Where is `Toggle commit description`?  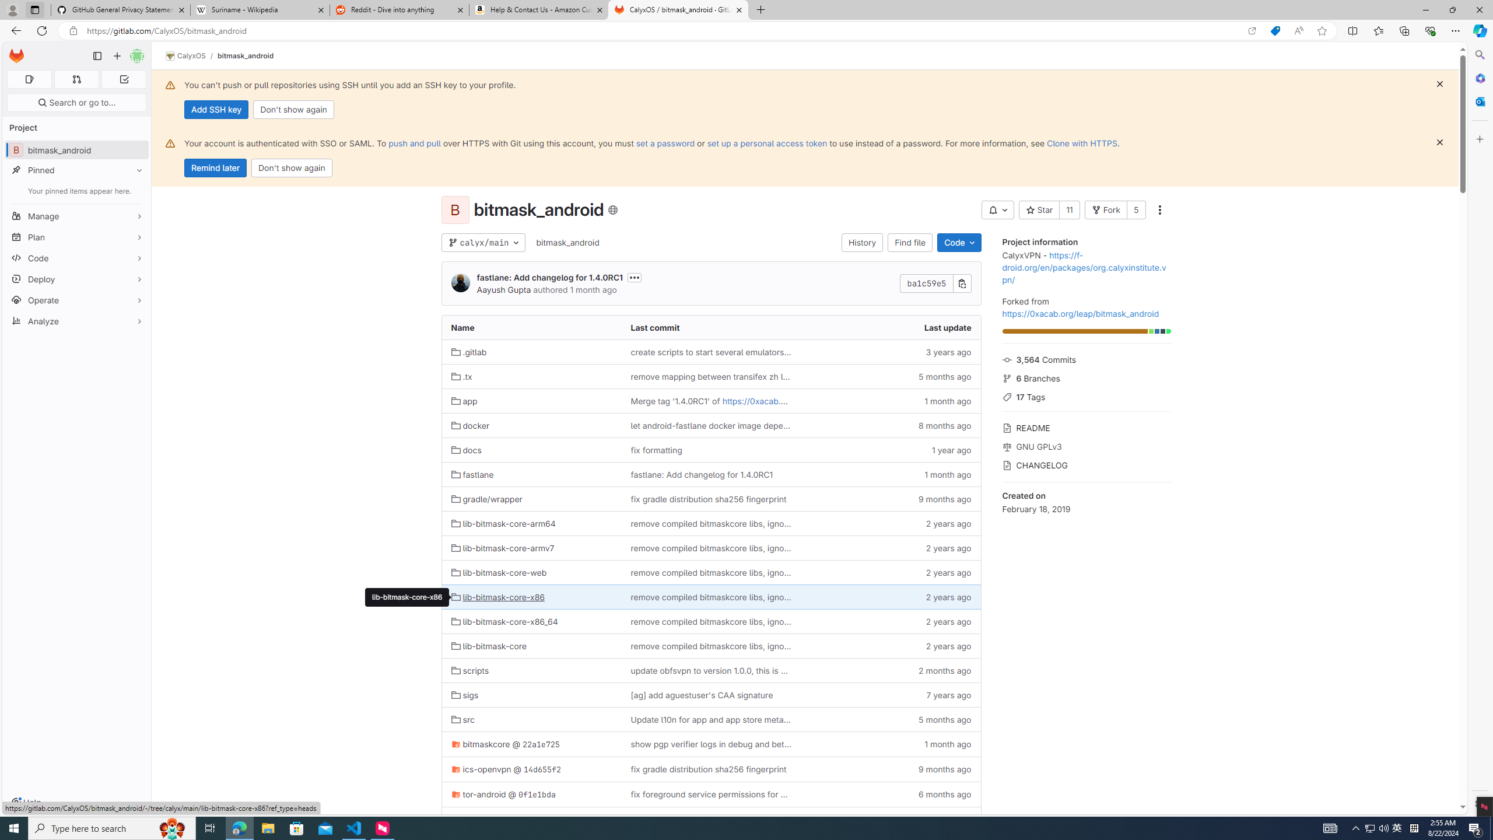
Toggle commit description is located at coordinates (635, 276).